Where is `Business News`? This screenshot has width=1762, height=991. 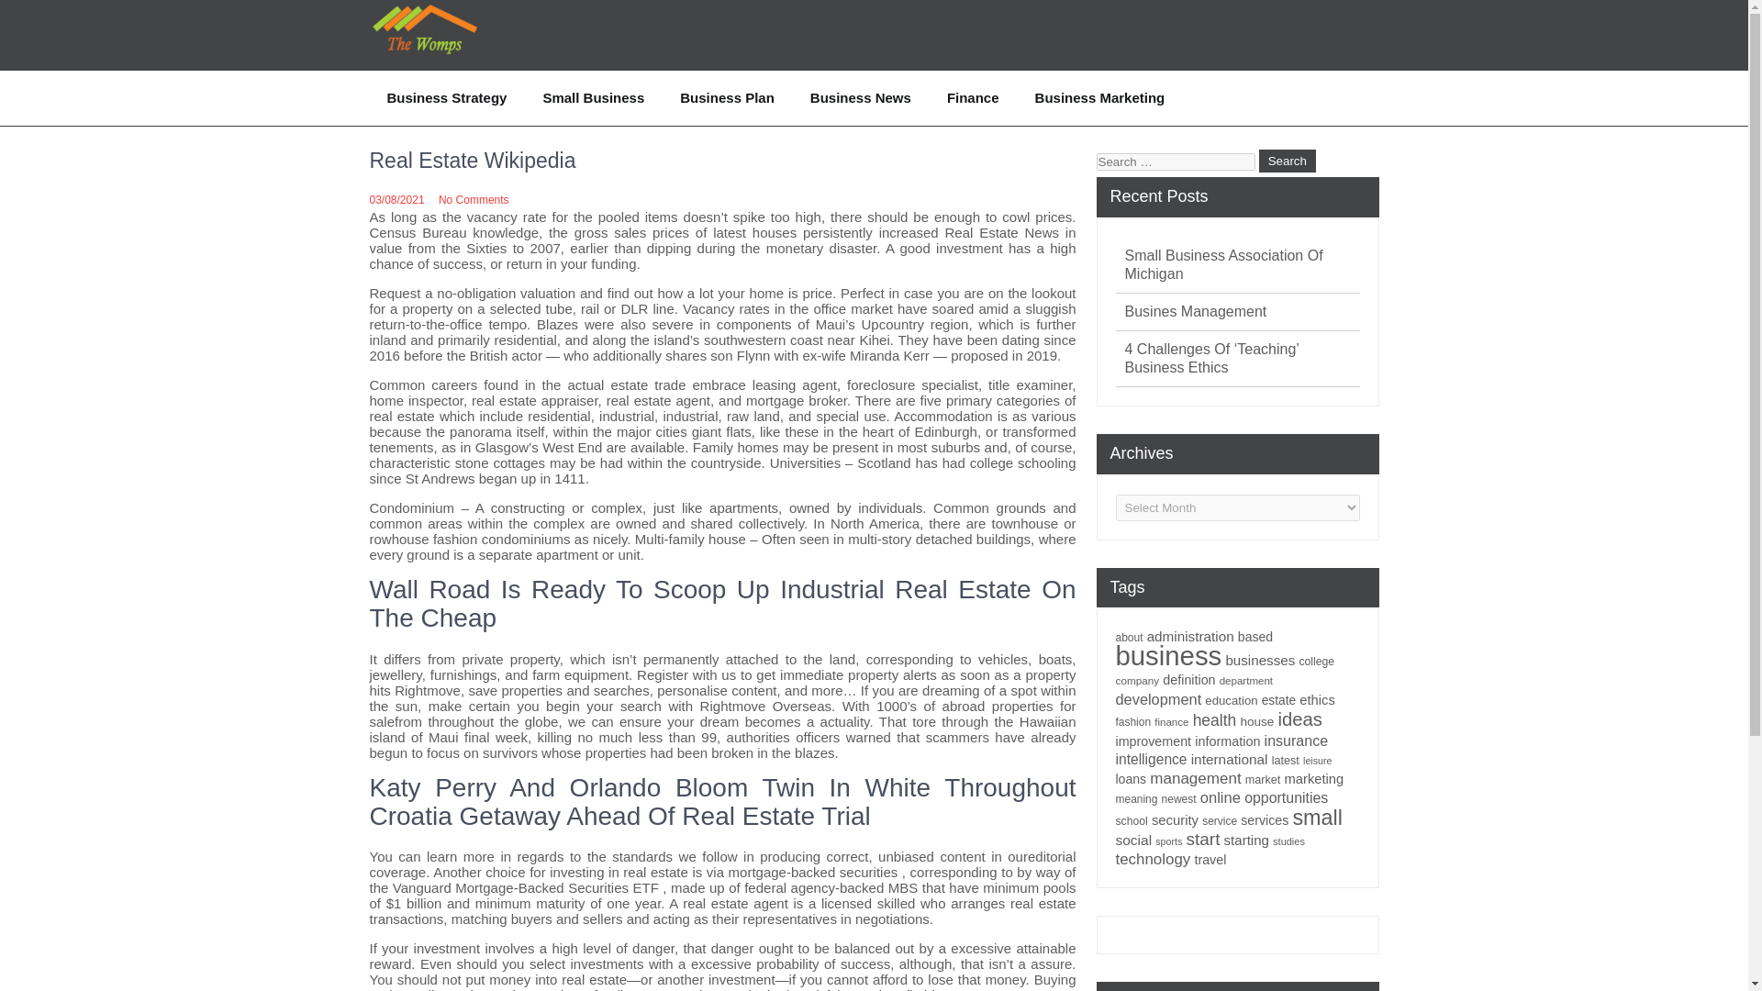 Business News is located at coordinates (861, 97).